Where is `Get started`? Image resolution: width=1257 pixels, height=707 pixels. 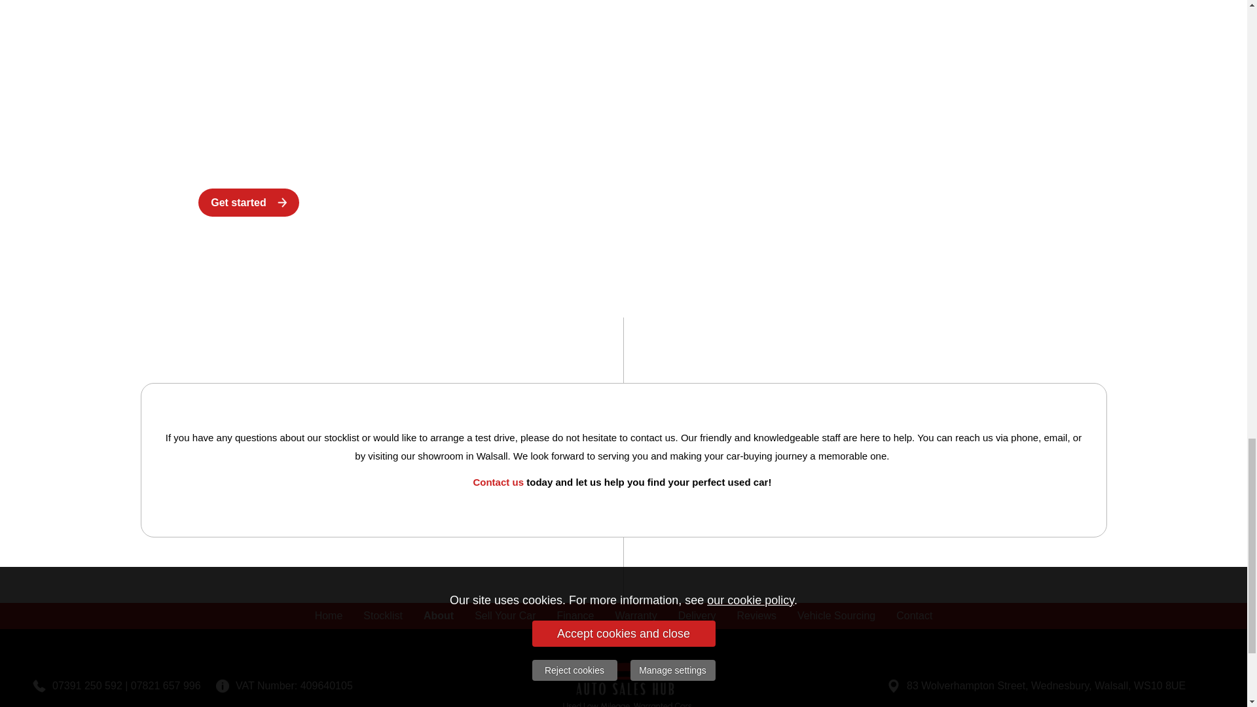 Get started is located at coordinates (249, 202).